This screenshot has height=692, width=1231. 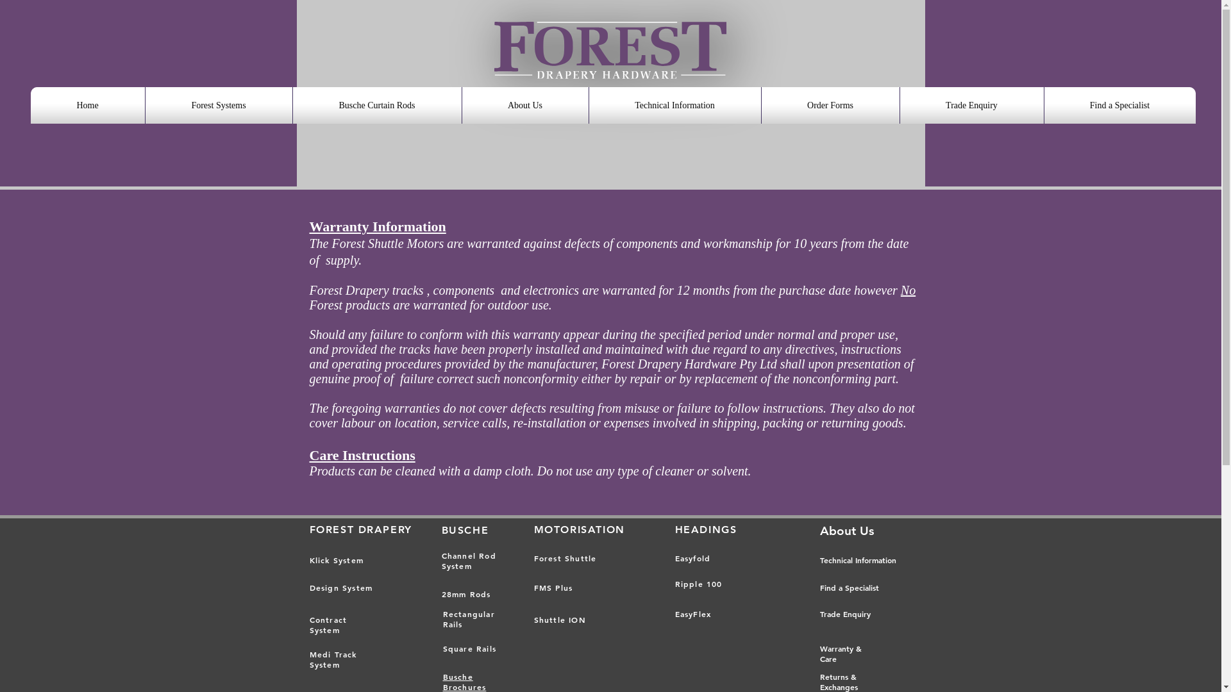 What do you see at coordinates (705, 529) in the screenshot?
I see `HEADINGS` at bounding box center [705, 529].